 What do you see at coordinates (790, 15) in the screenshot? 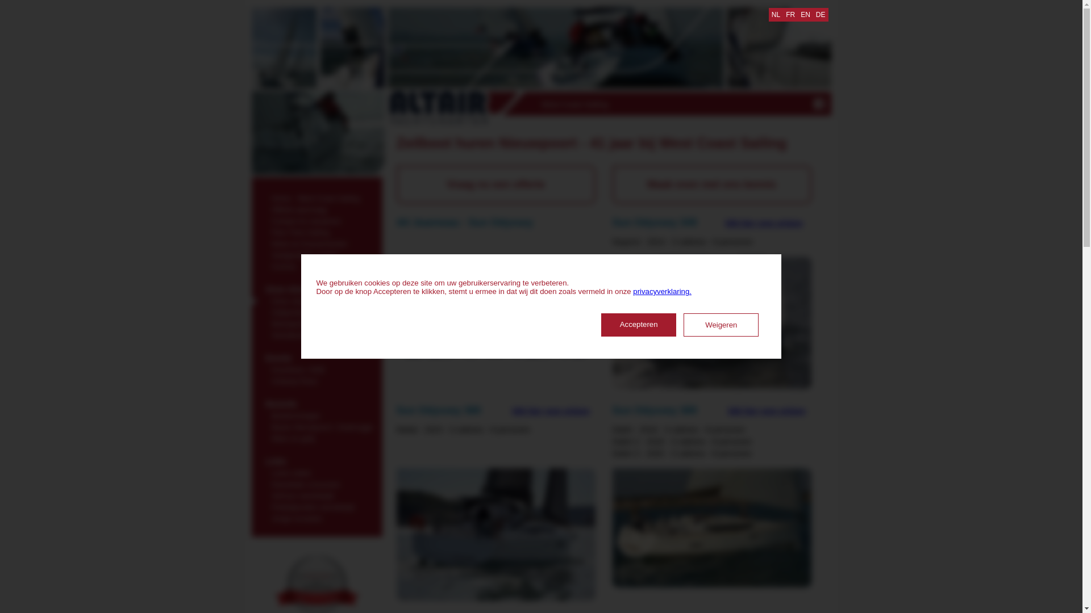
I see `FR` at bounding box center [790, 15].